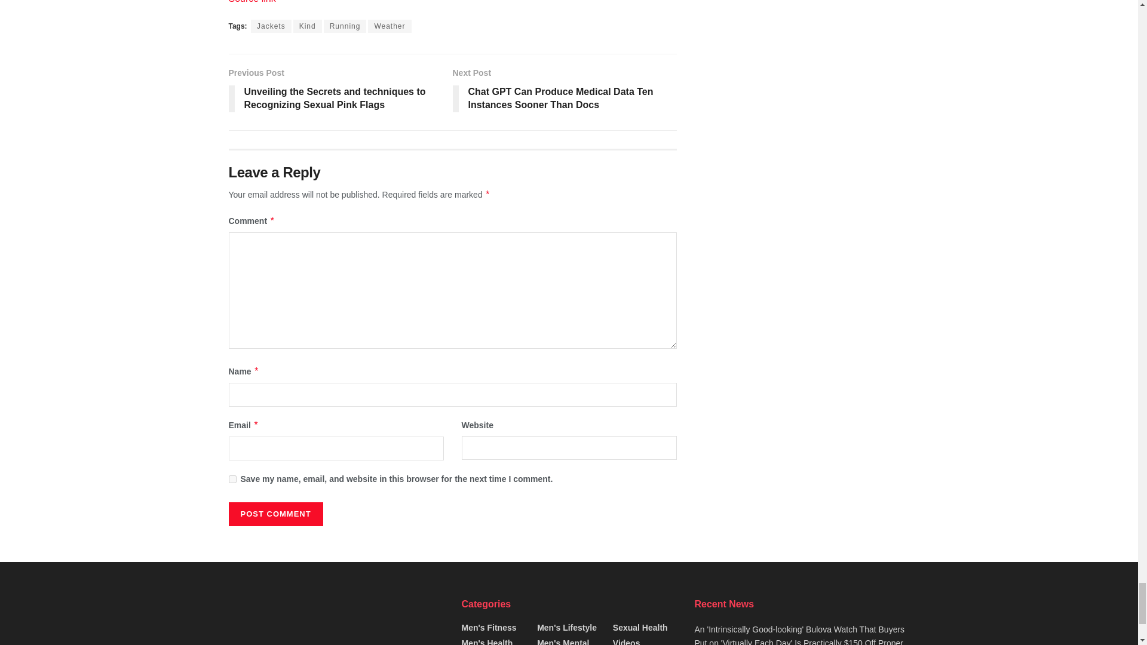  What do you see at coordinates (252, 2) in the screenshot?
I see `Source link` at bounding box center [252, 2].